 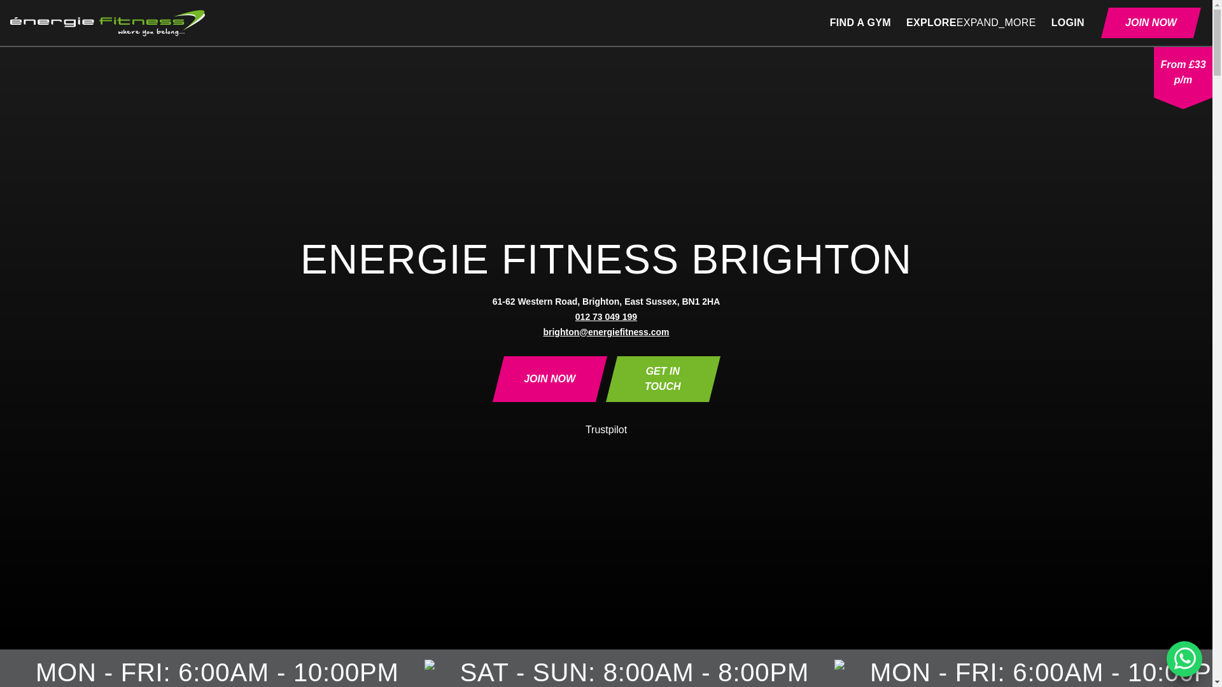 What do you see at coordinates (860, 22) in the screenshot?
I see `FIND A GYM` at bounding box center [860, 22].